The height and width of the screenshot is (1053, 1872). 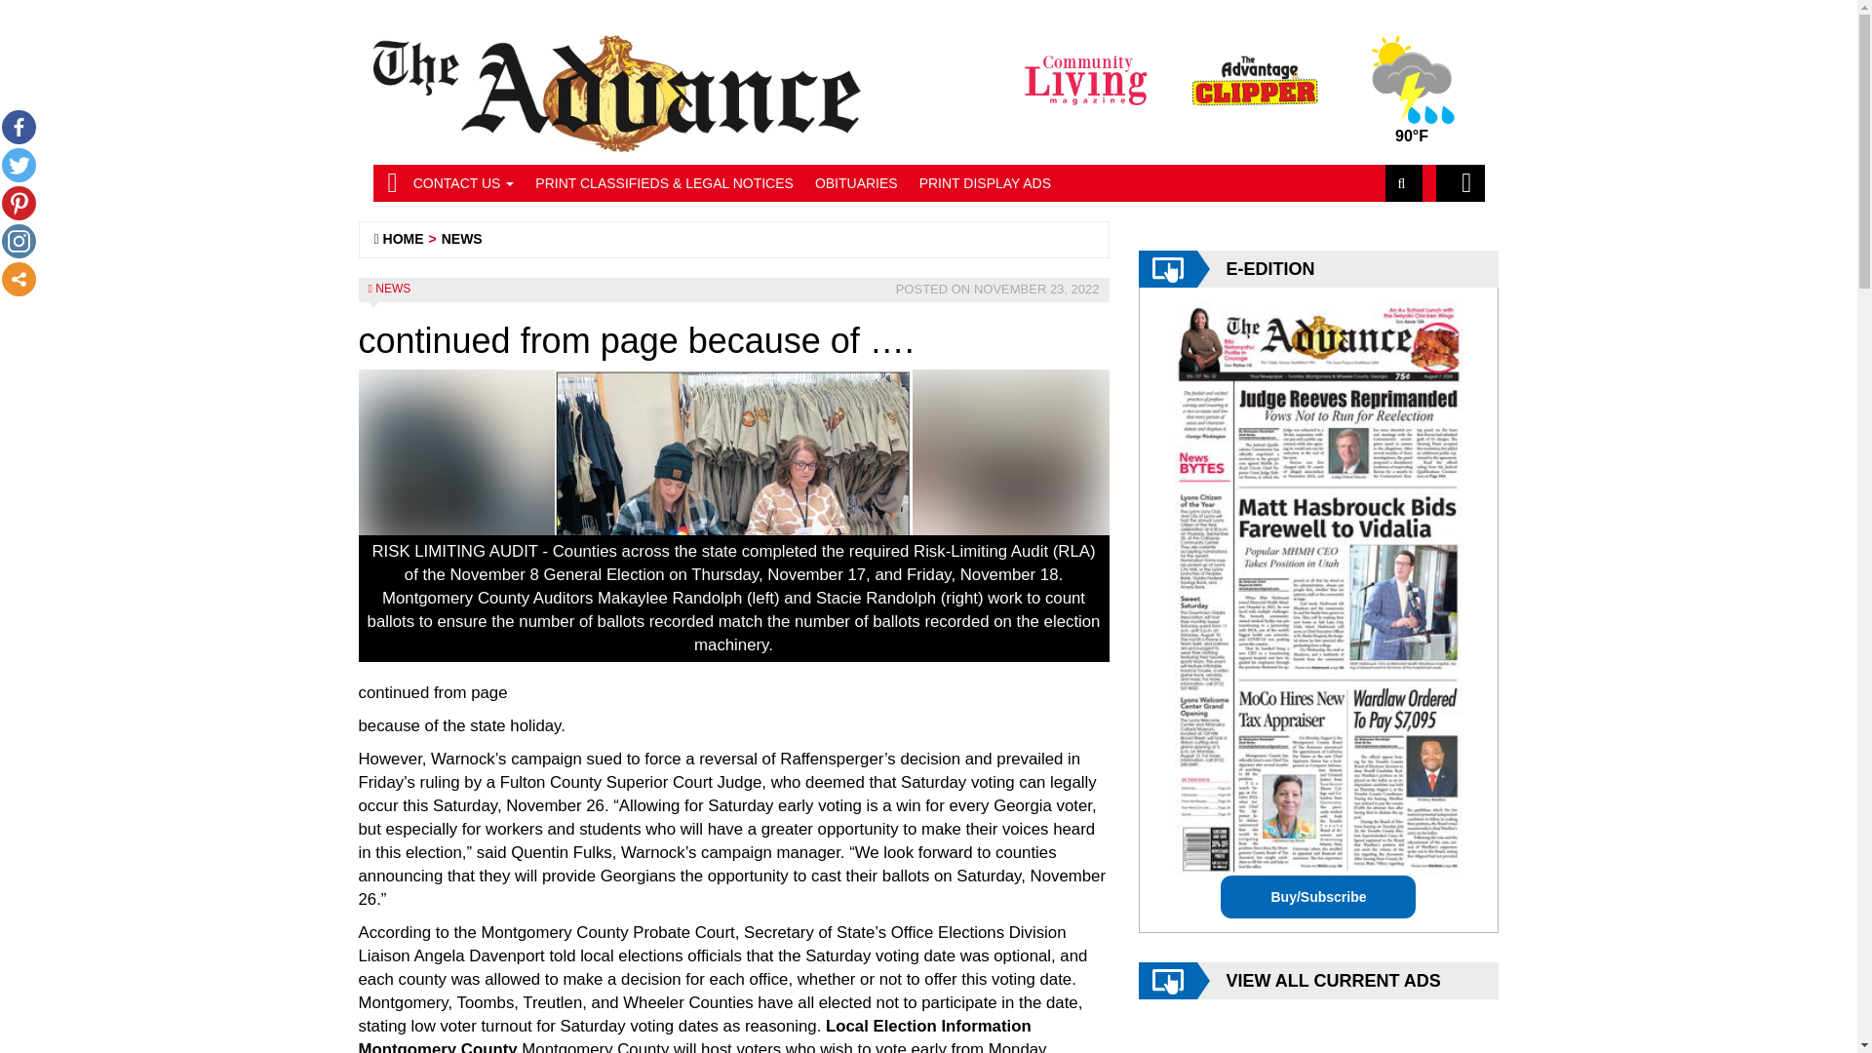 I want to click on OBITUARIES, so click(x=856, y=183).